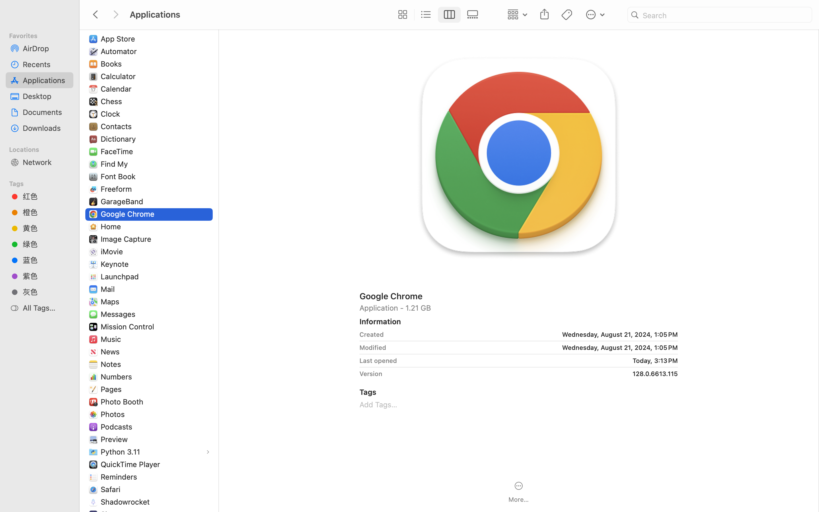 The width and height of the screenshot is (819, 512). What do you see at coordinates (519, 296) in the screenshot?
I see `Google Chrome` at bounding box center [519, 296].